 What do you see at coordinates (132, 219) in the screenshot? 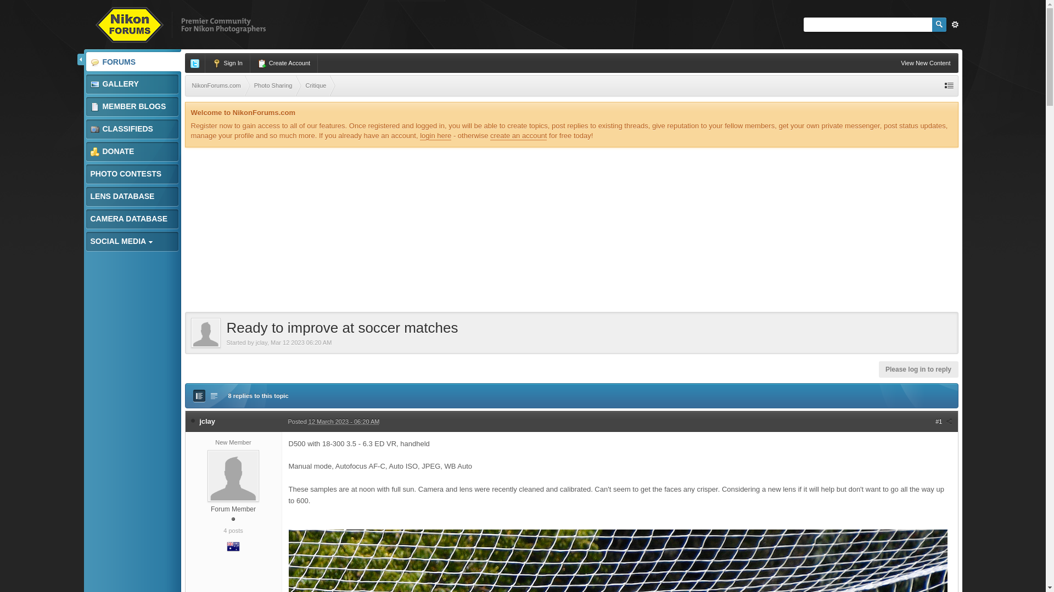
I see `CAMERA DATABASE` at bounding box center [132, 219].